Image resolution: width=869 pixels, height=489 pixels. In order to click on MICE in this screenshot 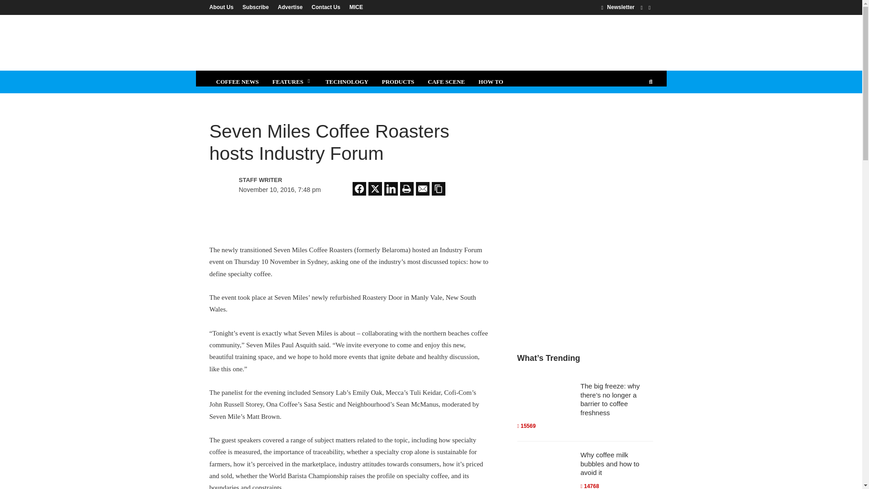, I will do `click(354, 7)`.